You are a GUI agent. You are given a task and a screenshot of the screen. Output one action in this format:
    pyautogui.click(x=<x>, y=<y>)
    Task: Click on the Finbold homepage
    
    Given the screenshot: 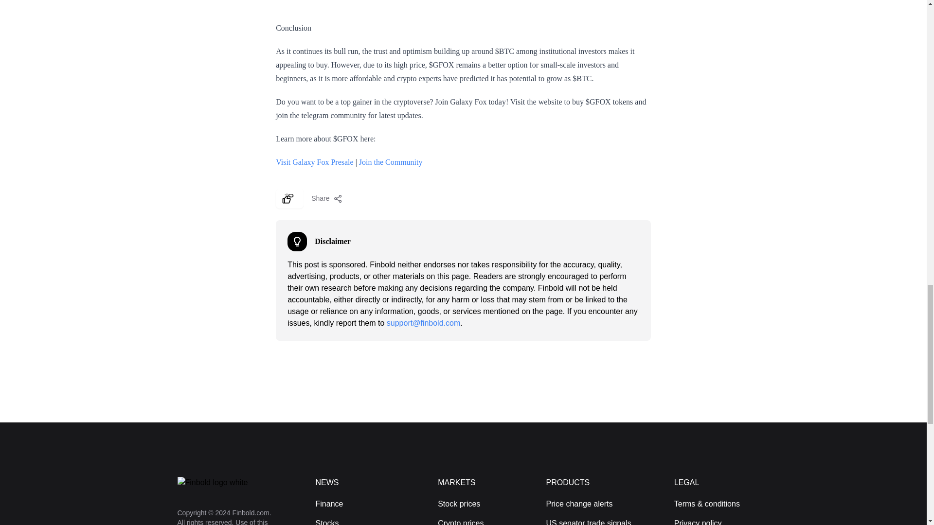 What is the action you would take?
    pyautogui.click(x=231, y=482)
    